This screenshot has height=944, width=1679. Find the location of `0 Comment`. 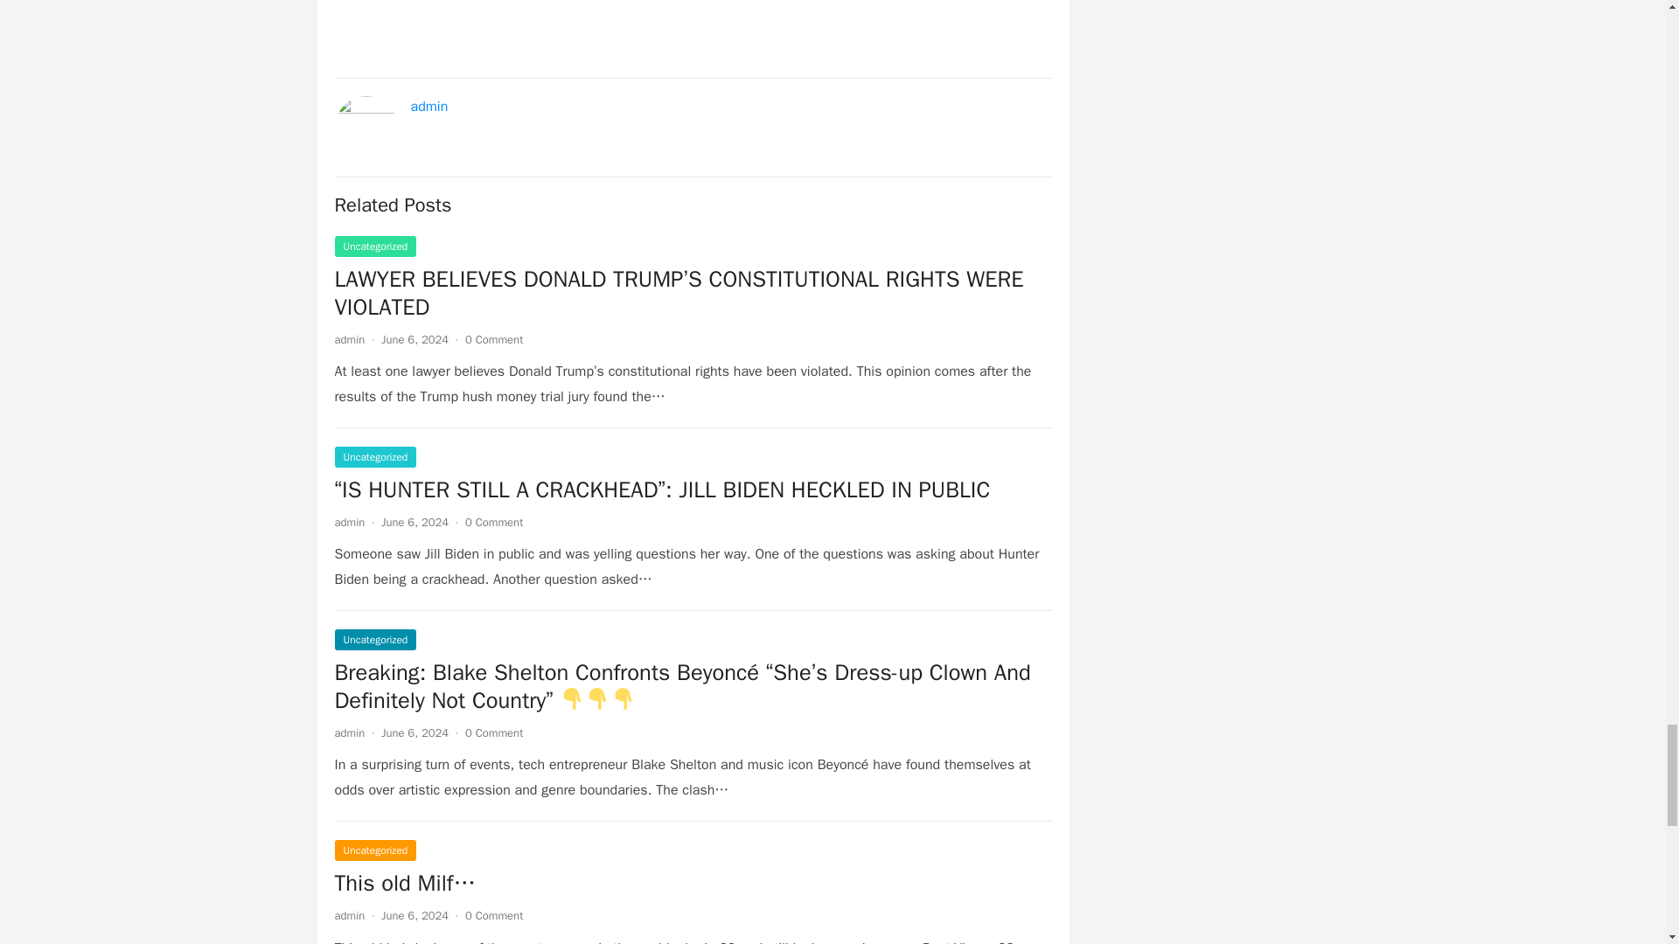

0 Comment is located at coordinates (493, 521).